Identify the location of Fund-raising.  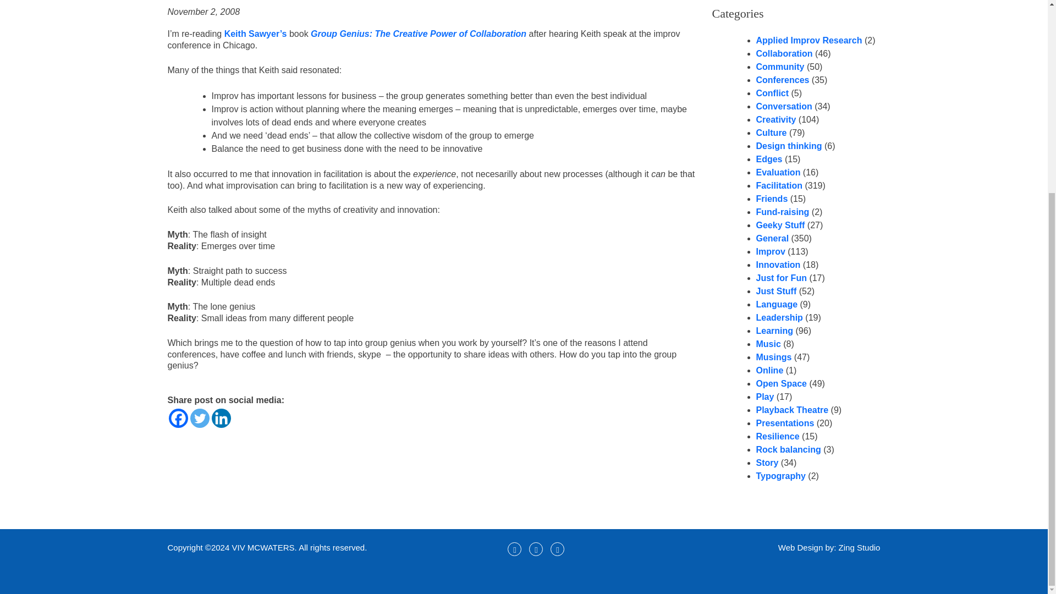
(782, 212).